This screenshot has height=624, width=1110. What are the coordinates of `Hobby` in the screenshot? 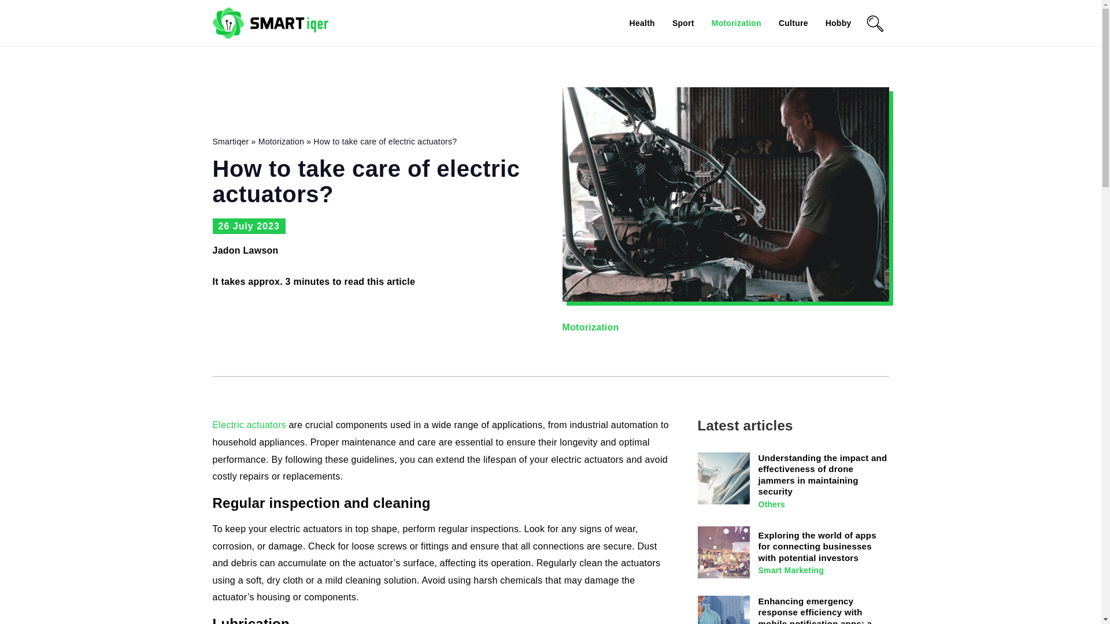 It's located at (838, 23).